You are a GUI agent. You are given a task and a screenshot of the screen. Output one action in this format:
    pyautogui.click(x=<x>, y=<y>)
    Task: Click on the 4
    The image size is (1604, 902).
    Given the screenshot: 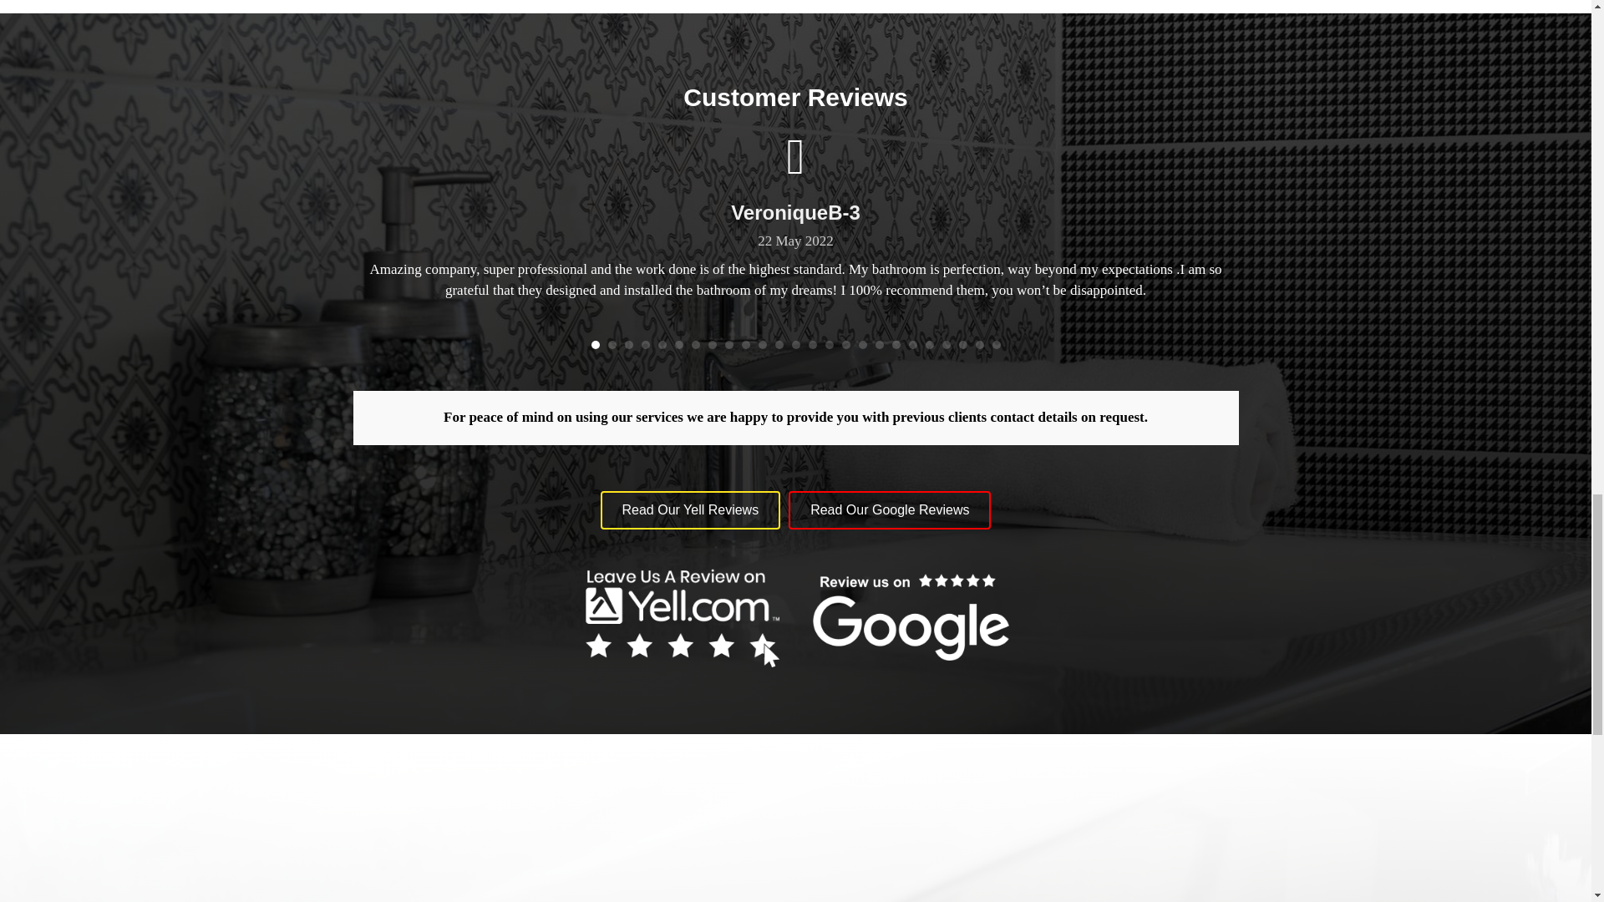 What is the action you would take?
    pyautogui.click(x=645, y=344)
    